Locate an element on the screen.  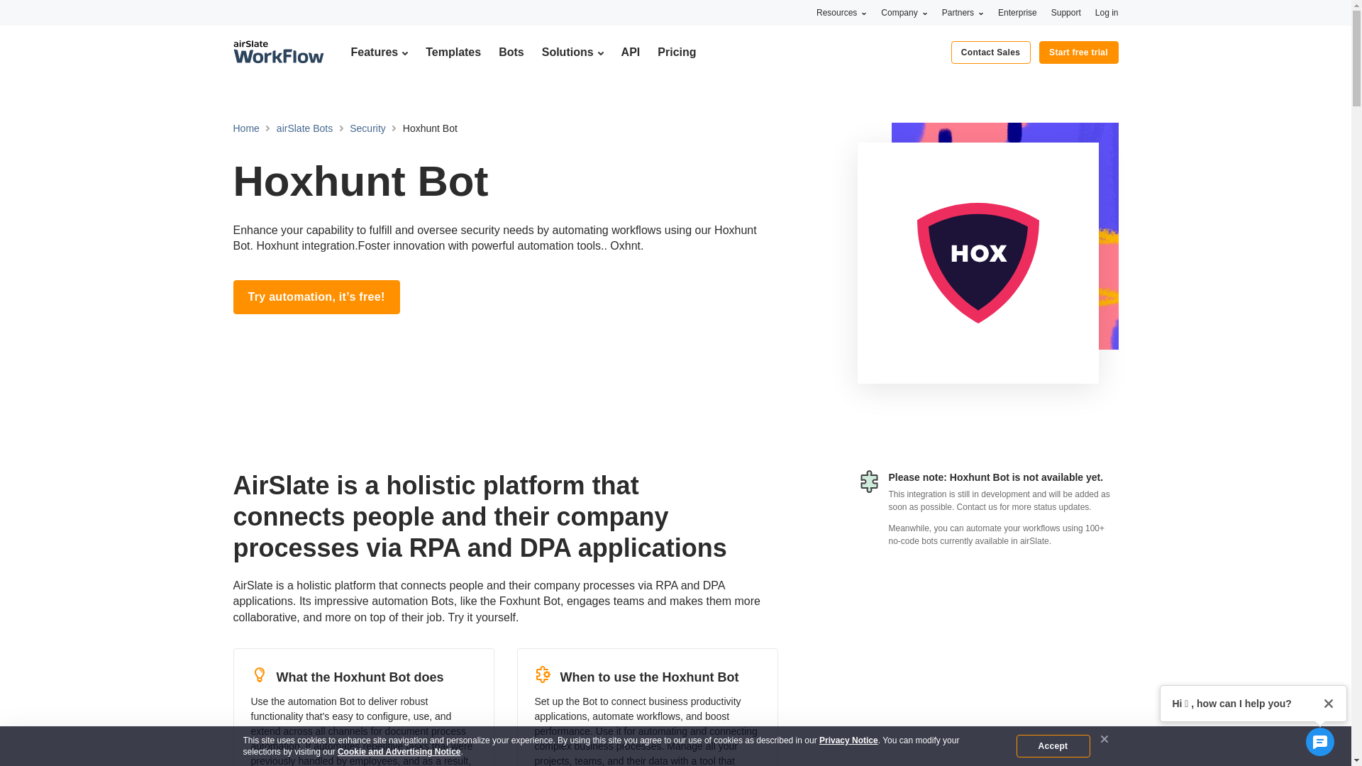
Enterprise is located at coordinates (1017, 12).